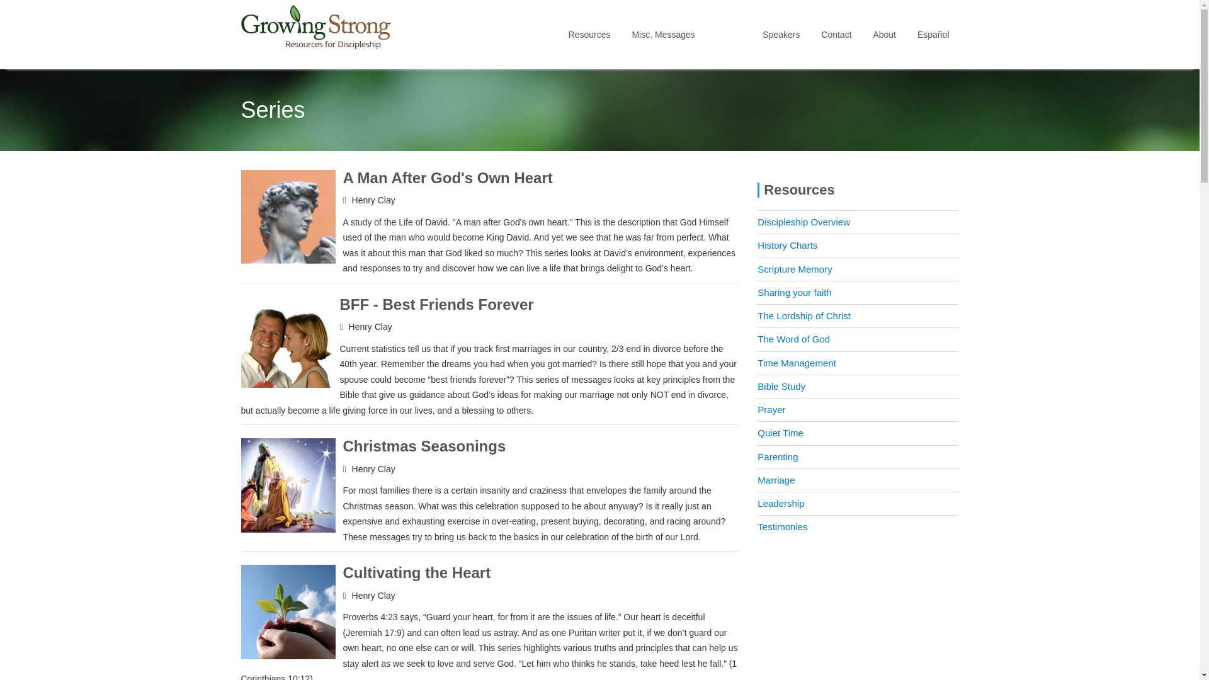 The width and height of the screenshot is (1209, 680). Describe the element at coordinates (437, 303) in the screenshot. I see `BFF - Best Friends Forever` at that location.